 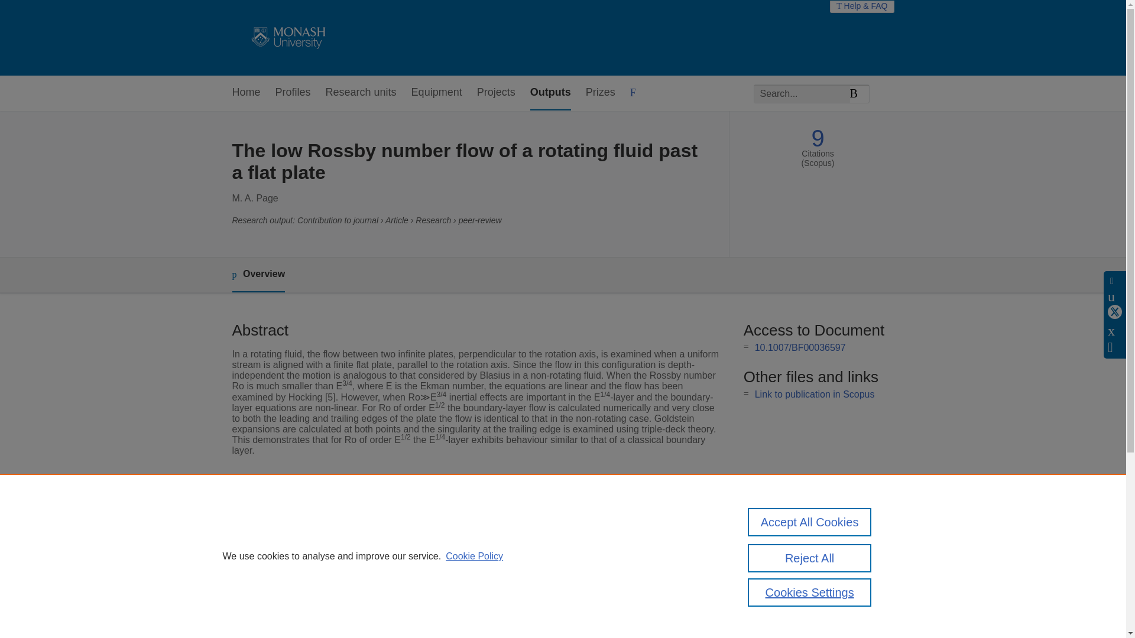 What do you see at coordinates (258, 275) in the screenshot?
I see `Overview` at bounding box center [258, 275].